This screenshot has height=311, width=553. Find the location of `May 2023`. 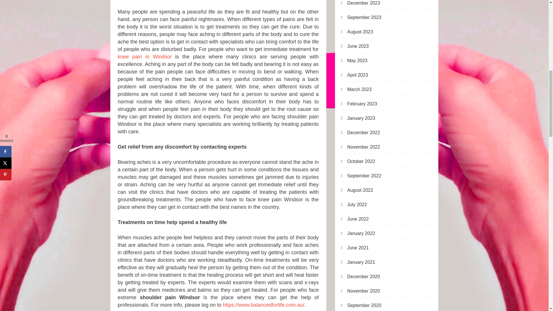

May 2023 is located at coordinates (354, 60).